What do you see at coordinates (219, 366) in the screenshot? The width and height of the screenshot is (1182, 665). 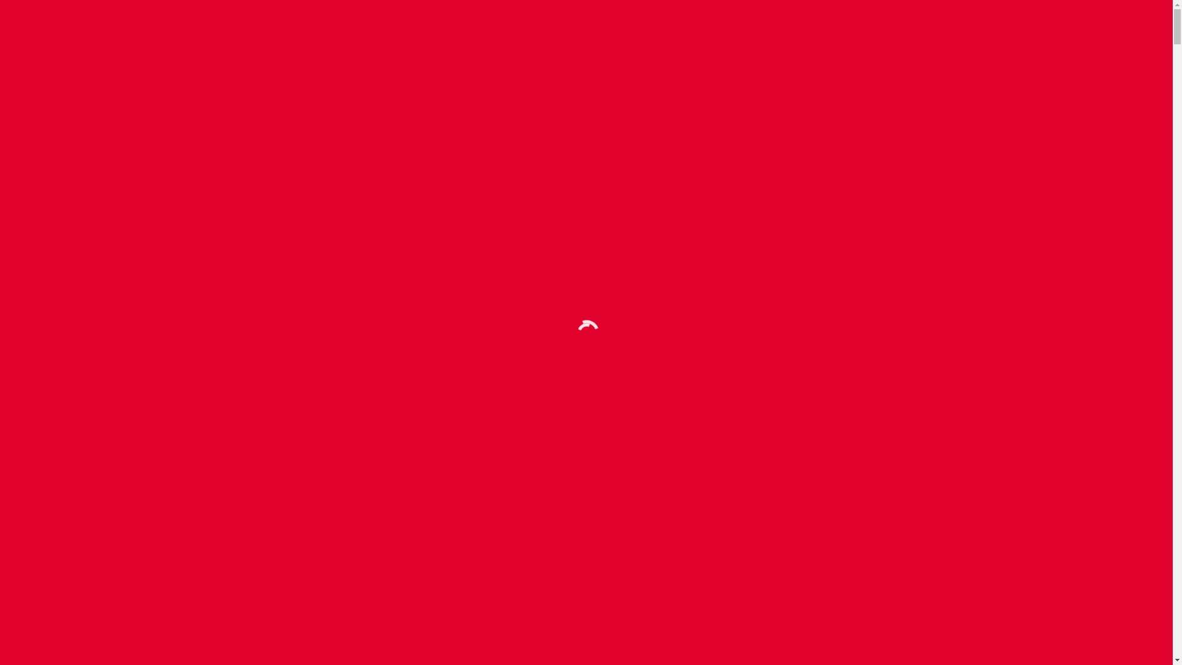 I see `O NAMA` at bounding box center [219, 366].